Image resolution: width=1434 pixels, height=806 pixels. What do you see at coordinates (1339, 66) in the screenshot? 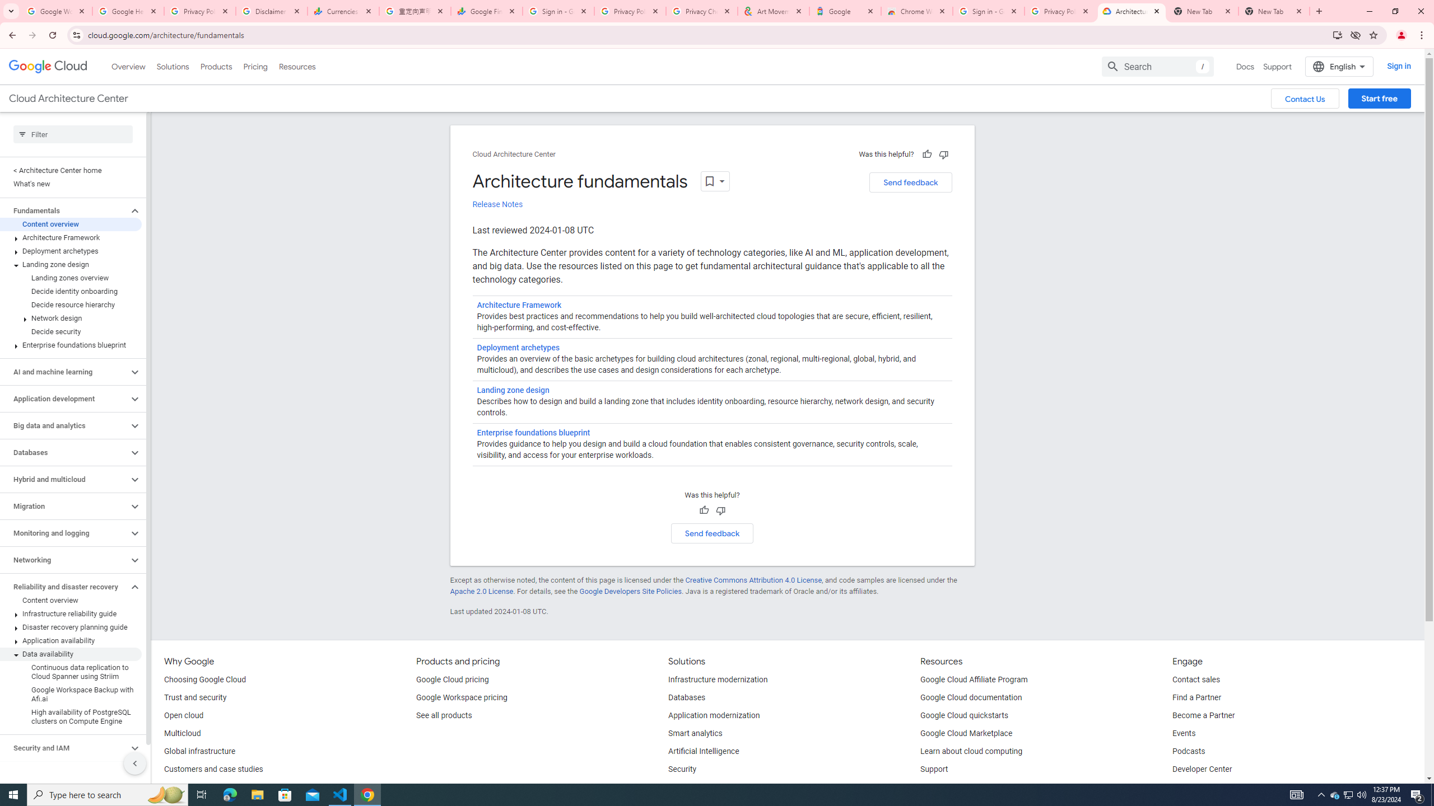
I see `English` at bounding box center [1339, 66].